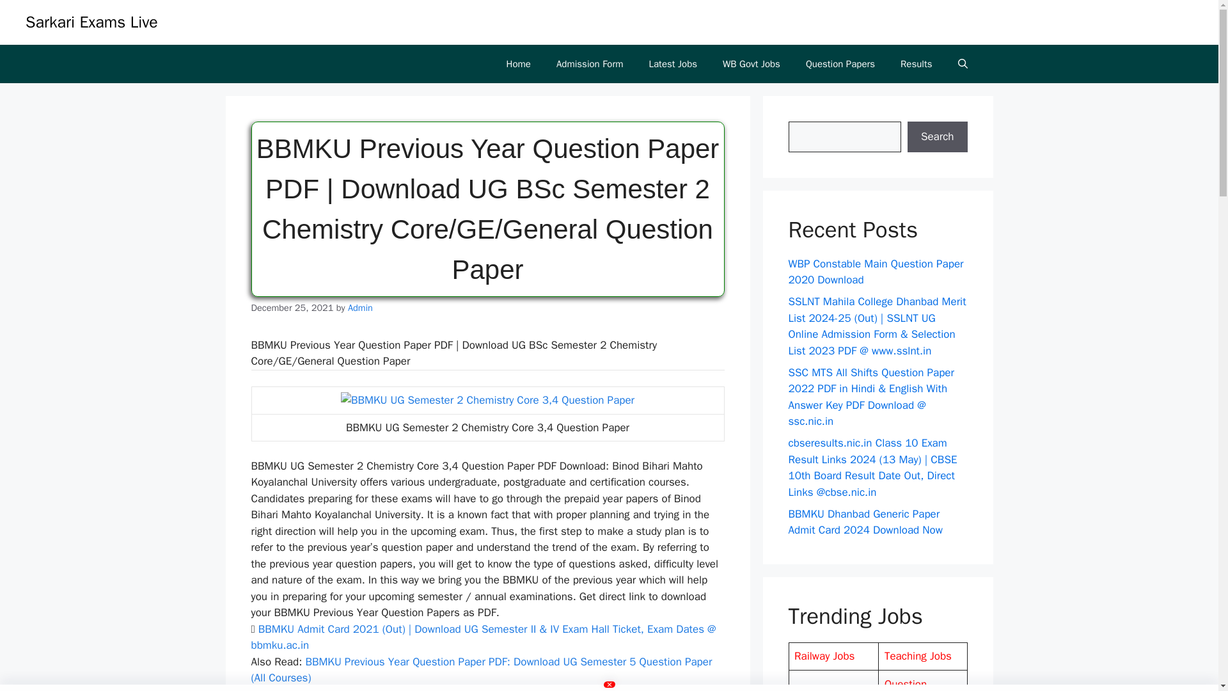 Image resolution: width=1228 pixels, height=691 pixels. Describe the element at coordinates (487, 401) in the screenshot. I see `BBMKU UG Semester 2 Chemistry Core 3,4 Question Paper` at that location.